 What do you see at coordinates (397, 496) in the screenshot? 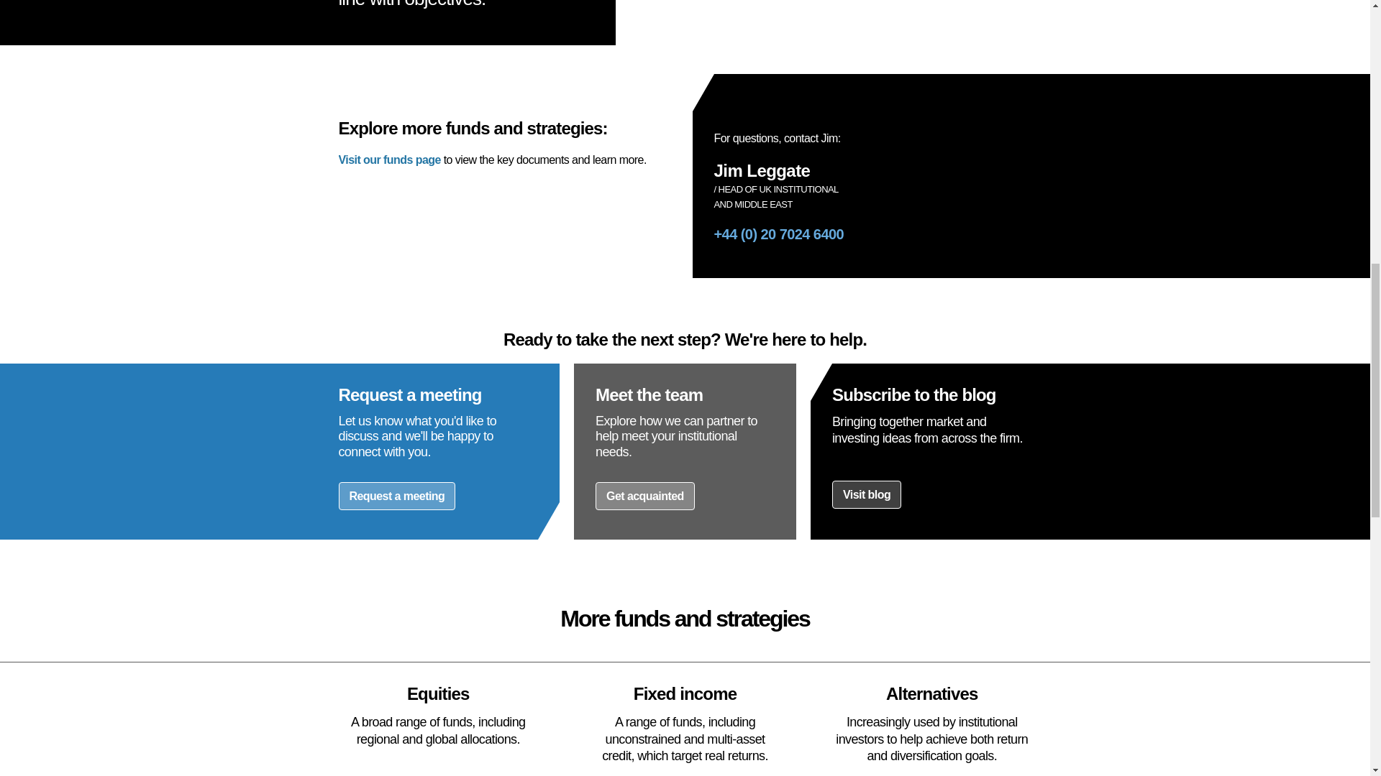
I see `Request a meeting` at bounding box center [397, 496].